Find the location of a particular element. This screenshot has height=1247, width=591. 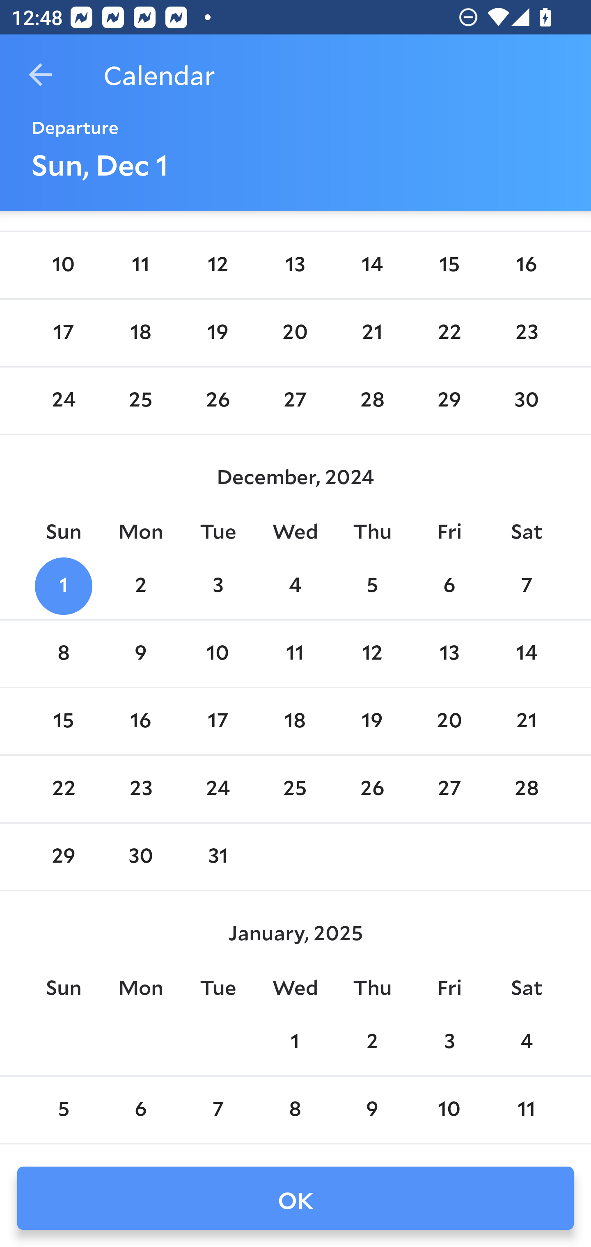

14 is located at coordinates (526, 653).